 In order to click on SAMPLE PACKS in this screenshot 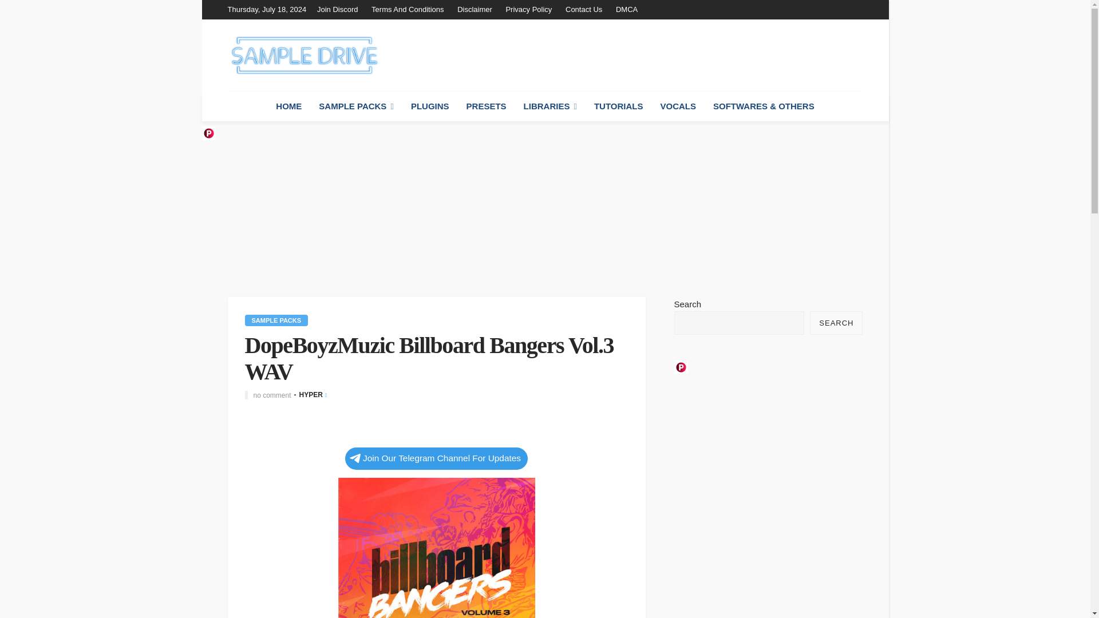, I will do `click(277, 320)`.